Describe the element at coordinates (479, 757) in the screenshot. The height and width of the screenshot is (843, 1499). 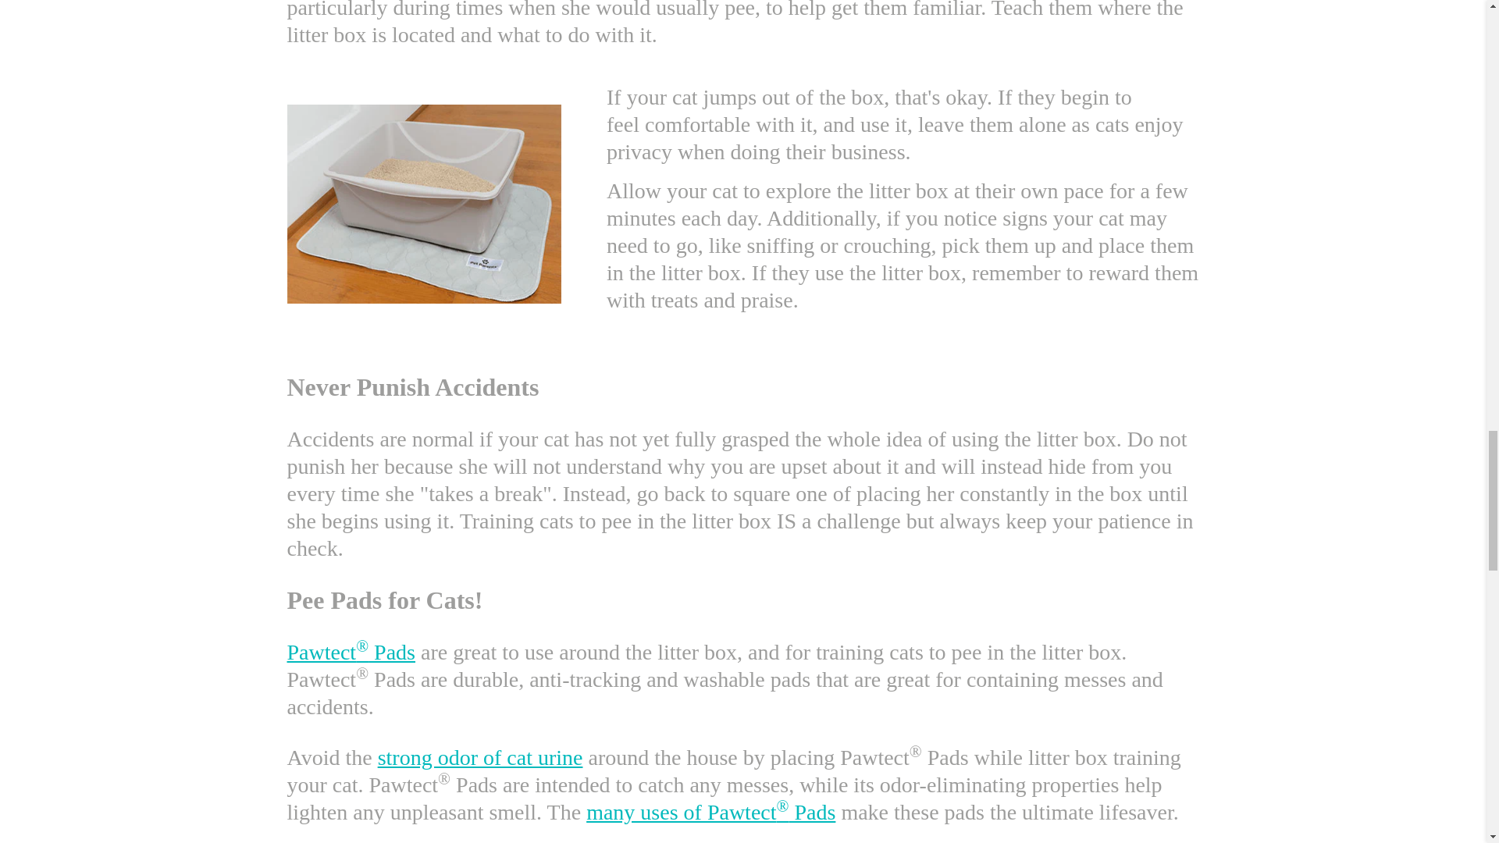
I see `cat urine strong odor` at that location.